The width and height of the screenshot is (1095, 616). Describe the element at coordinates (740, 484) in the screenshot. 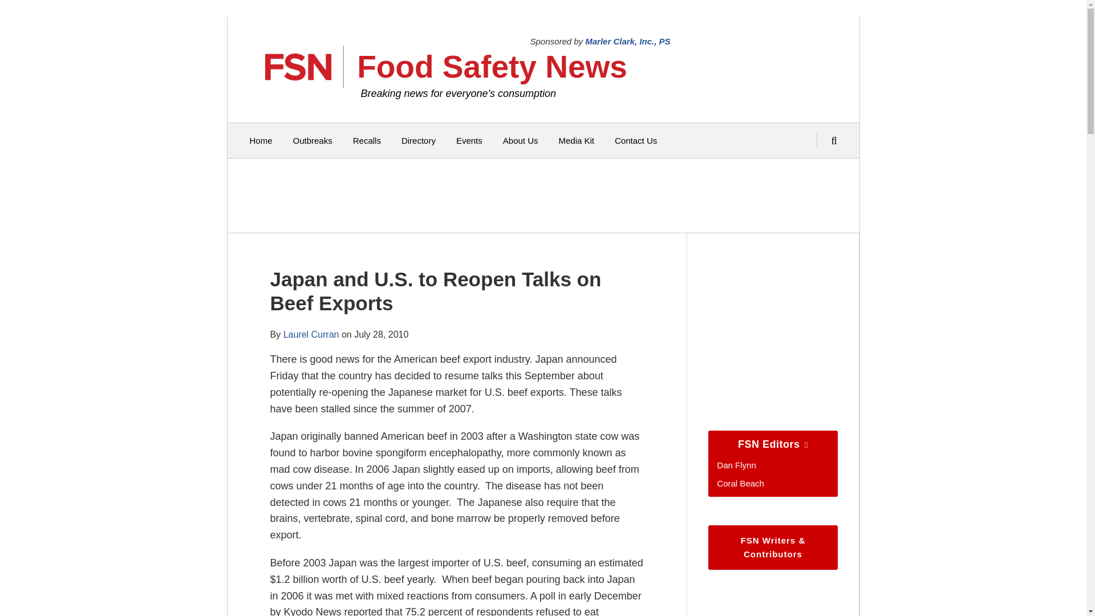

I see `Coral Beach` at that location.